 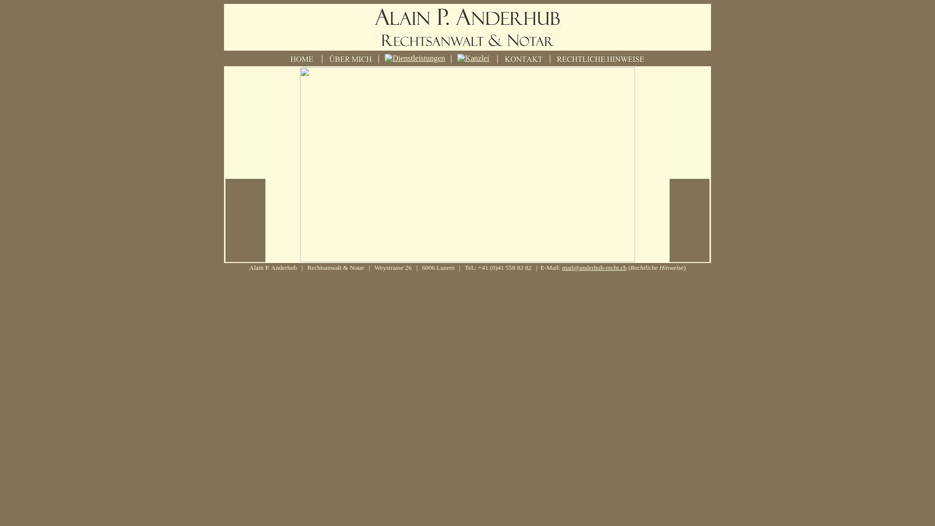 What do you see at coordinates (657, 268) in the screenshot?
I see `Rechtliche Hinweise` at bounding box center [657, 268].